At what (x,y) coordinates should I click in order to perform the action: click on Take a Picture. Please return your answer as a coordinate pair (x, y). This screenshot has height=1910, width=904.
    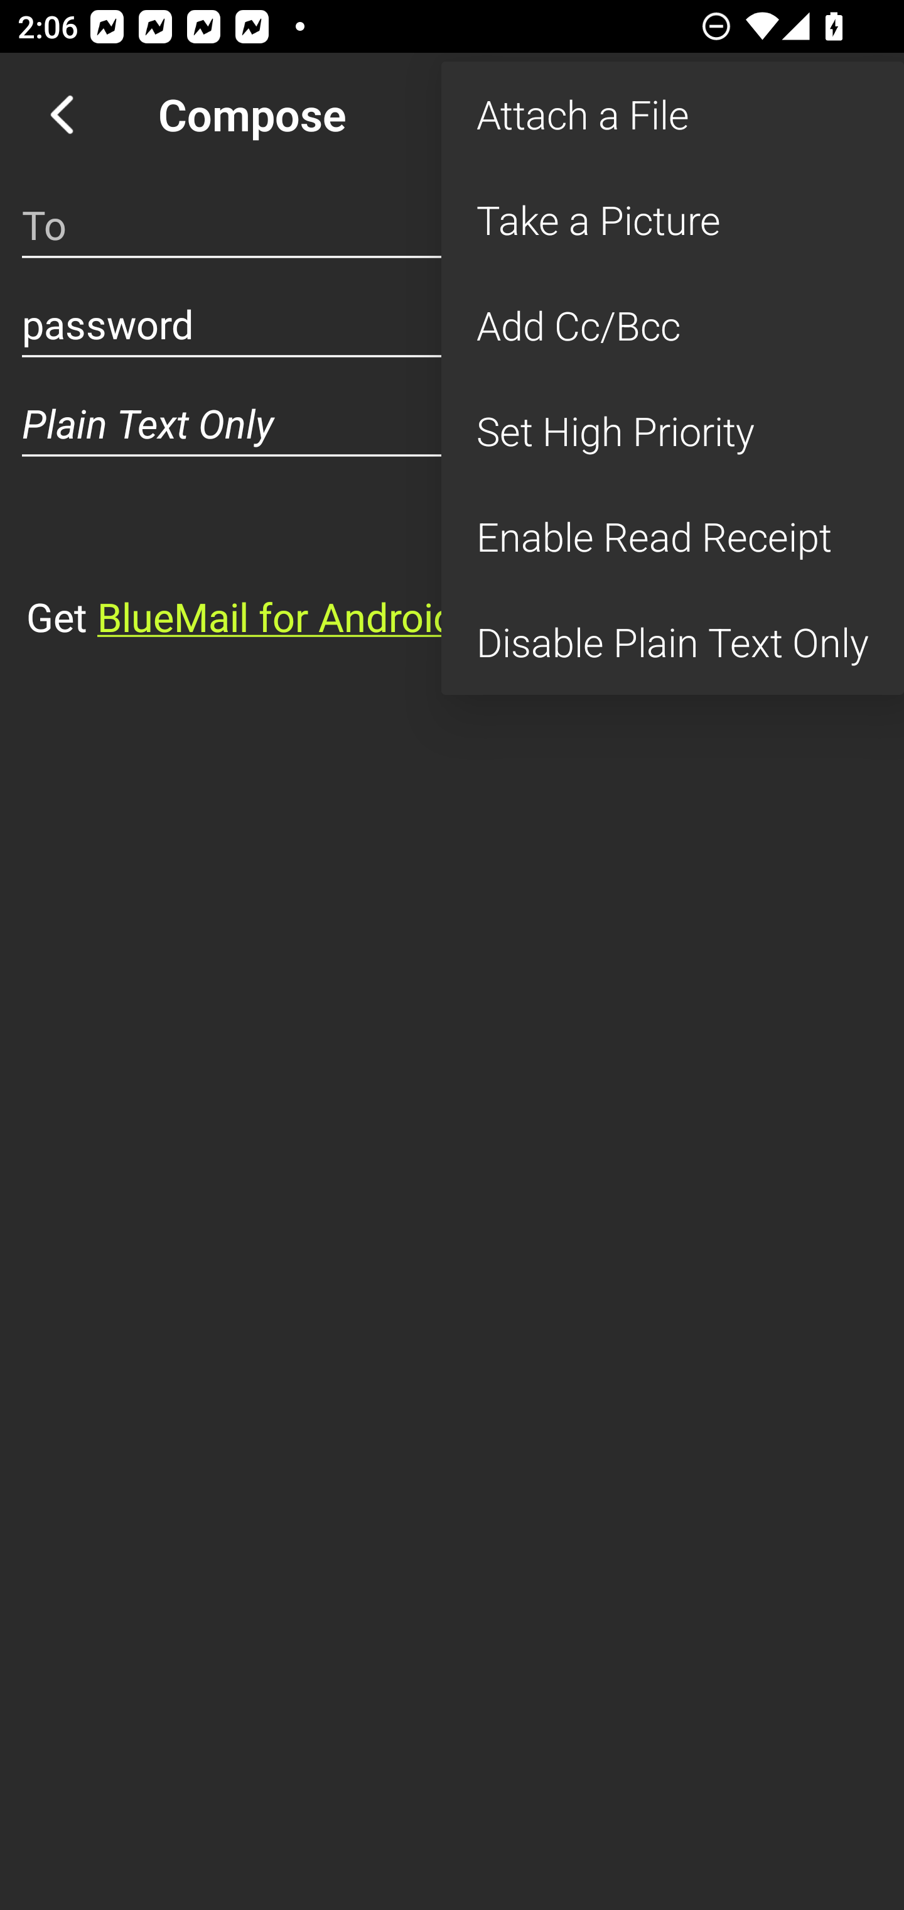
    Looking at the image, I should click on (672, 220).